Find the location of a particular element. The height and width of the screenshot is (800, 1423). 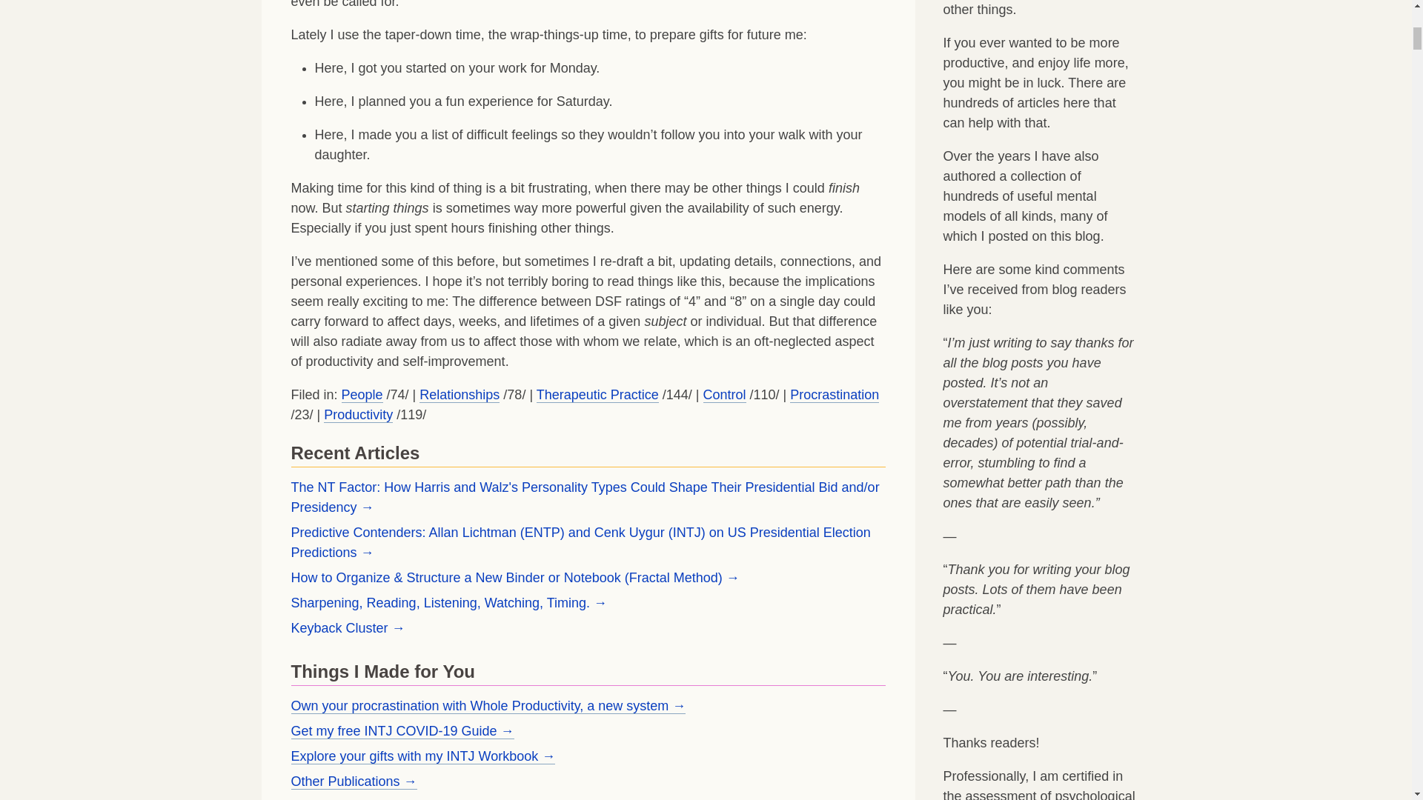

Productivity is located at coordinates (358, 415).